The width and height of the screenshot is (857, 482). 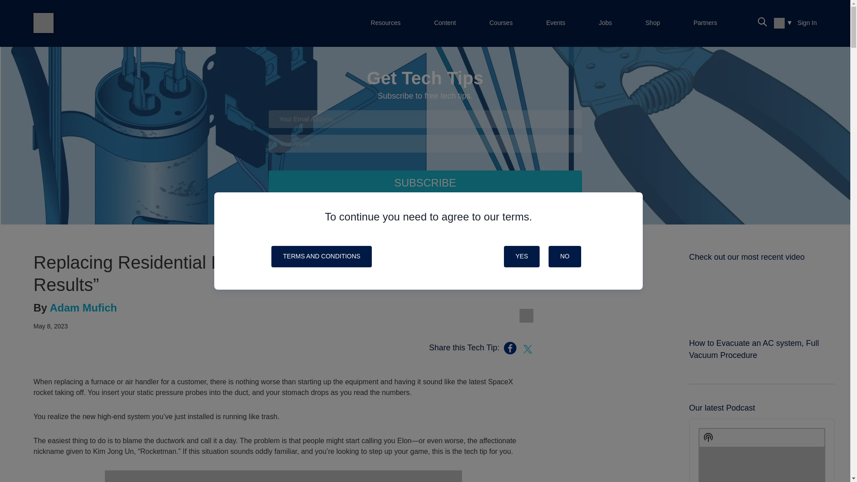 I want to click on Resources, so click(x=386, y=23).